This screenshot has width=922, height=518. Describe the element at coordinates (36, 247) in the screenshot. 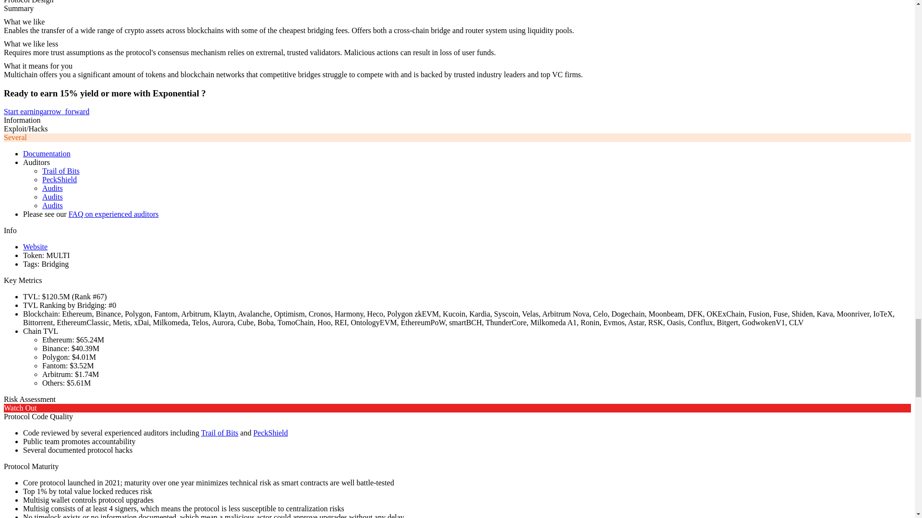

I see `Website` at that location.